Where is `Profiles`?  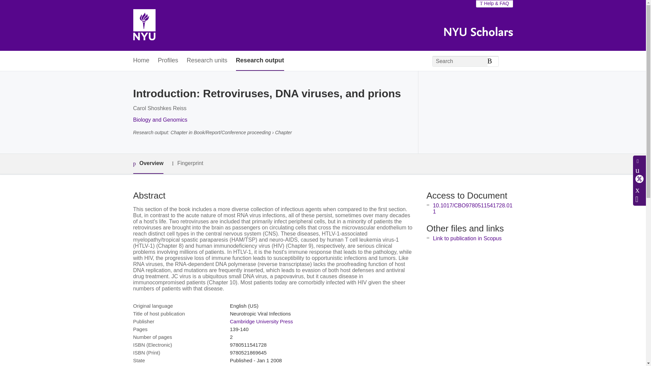 Profiles is located at coordinates (168, 61).